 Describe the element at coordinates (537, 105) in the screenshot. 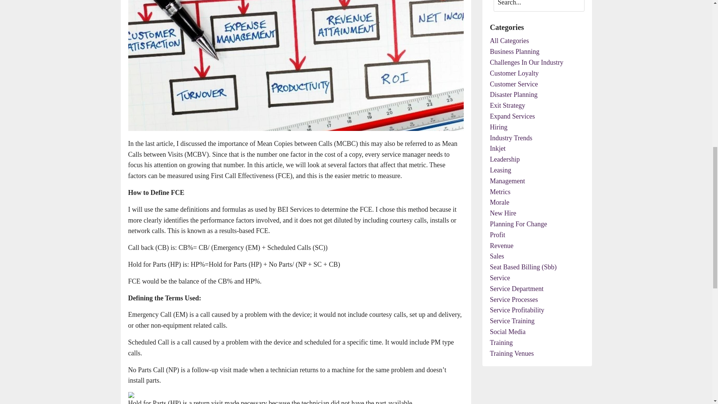

I see `Exit Strategy` at that location.